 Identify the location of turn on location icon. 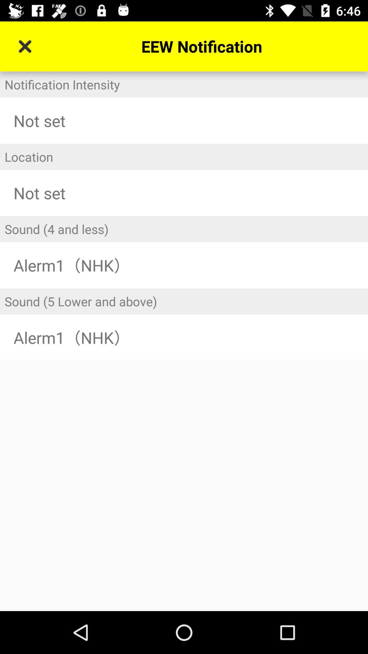
(184, 157).